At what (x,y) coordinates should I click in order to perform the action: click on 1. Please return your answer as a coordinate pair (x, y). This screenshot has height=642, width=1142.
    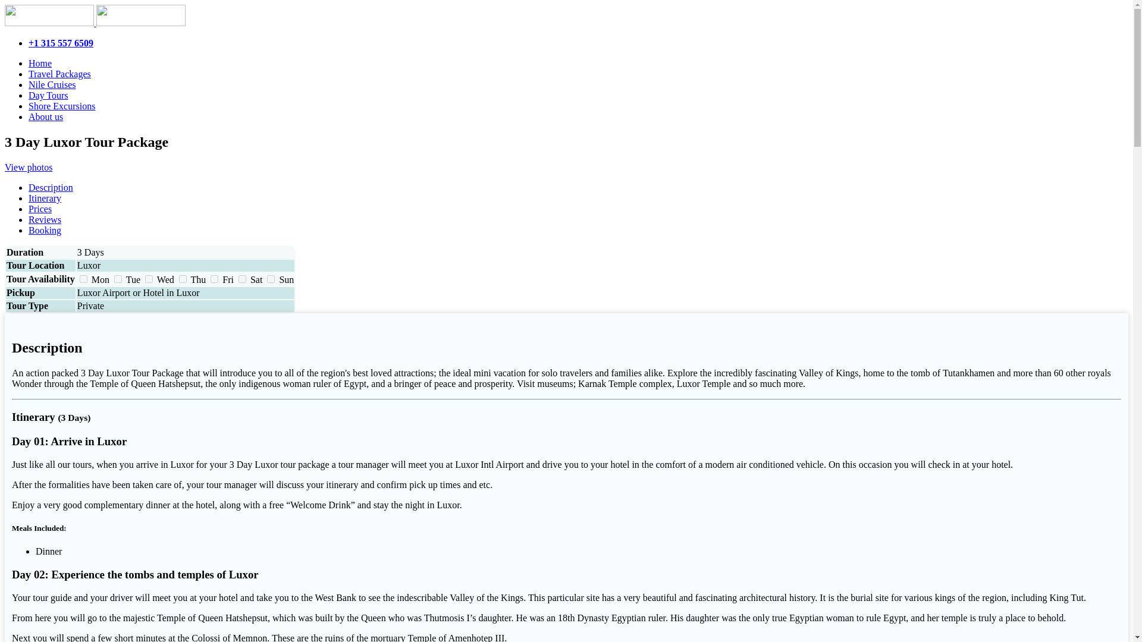
    Looking at the image, I should click on (243, 279).